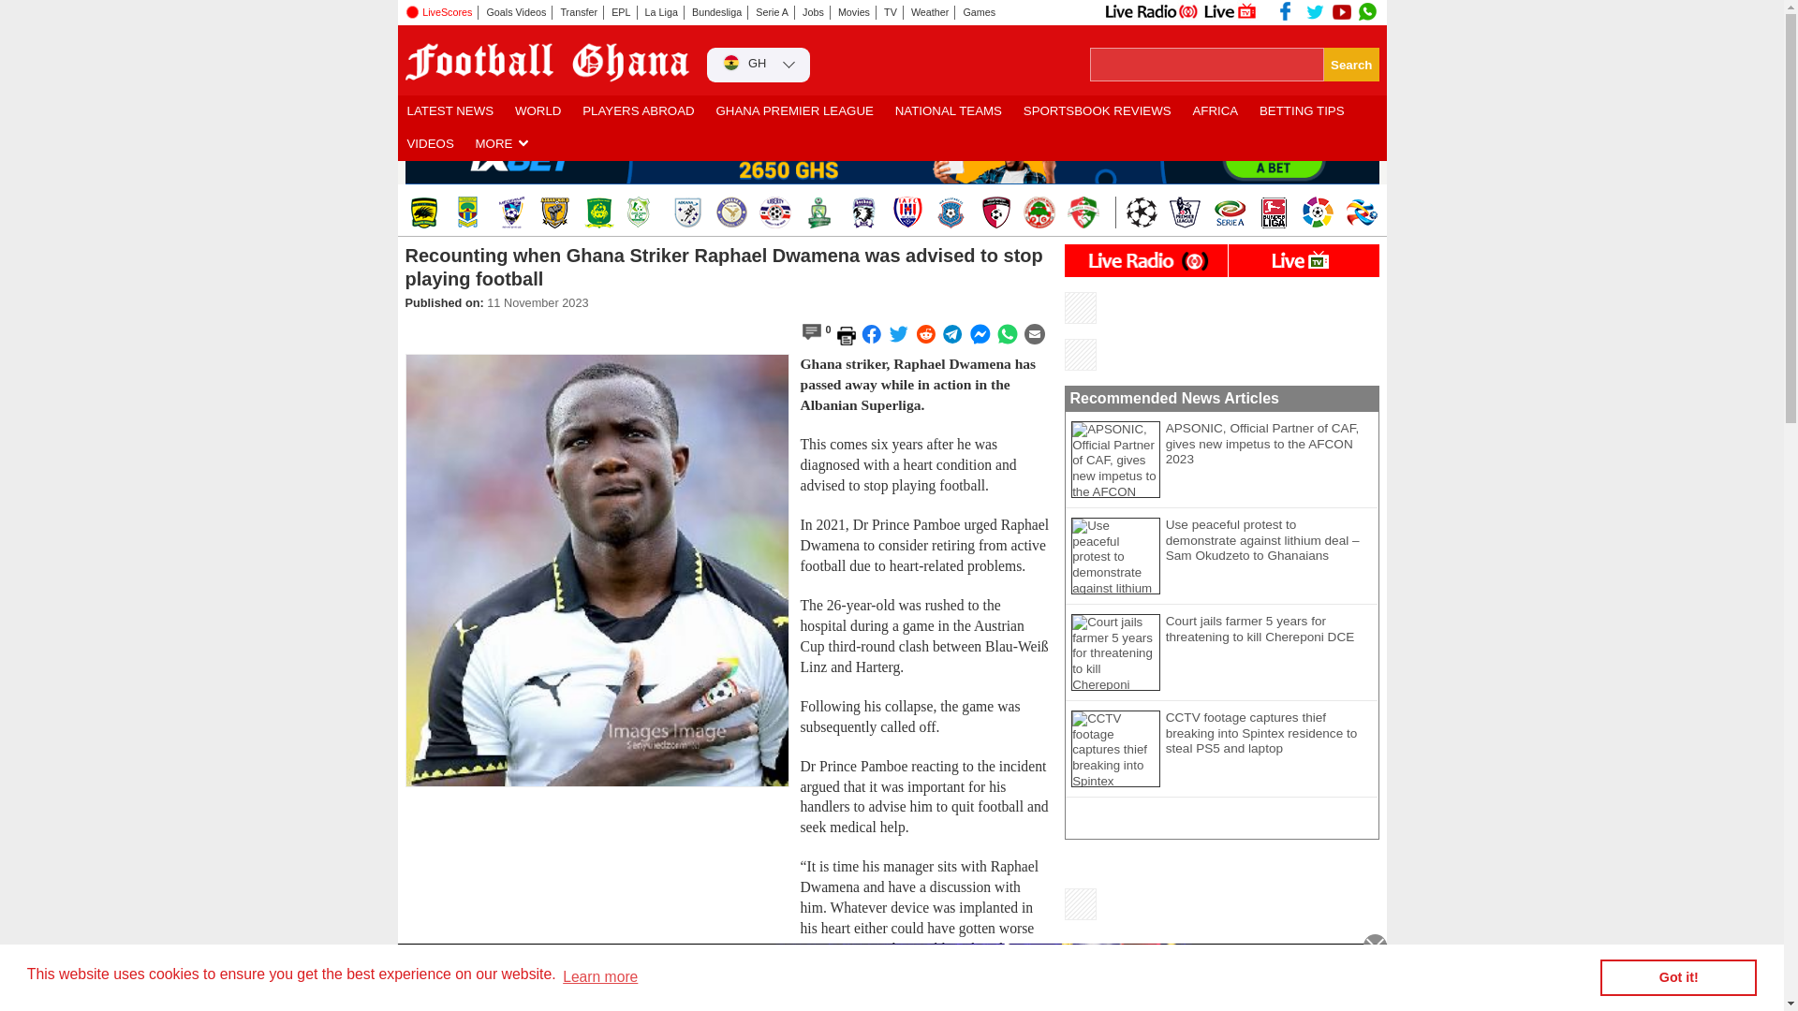  What do you see at coordinates (421, 212) in the screenshot?
I see `Kumasi Asante Kotoko` at bounding box center [421, 212].